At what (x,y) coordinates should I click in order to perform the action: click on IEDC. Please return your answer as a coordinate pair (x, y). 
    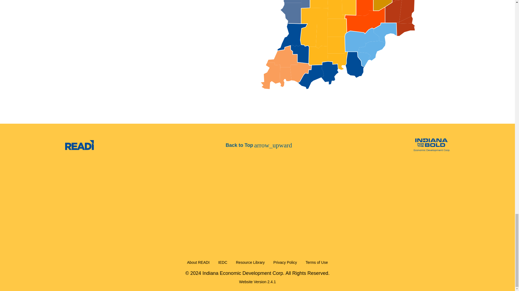
    Looking at the image, I should click on (223, 262).